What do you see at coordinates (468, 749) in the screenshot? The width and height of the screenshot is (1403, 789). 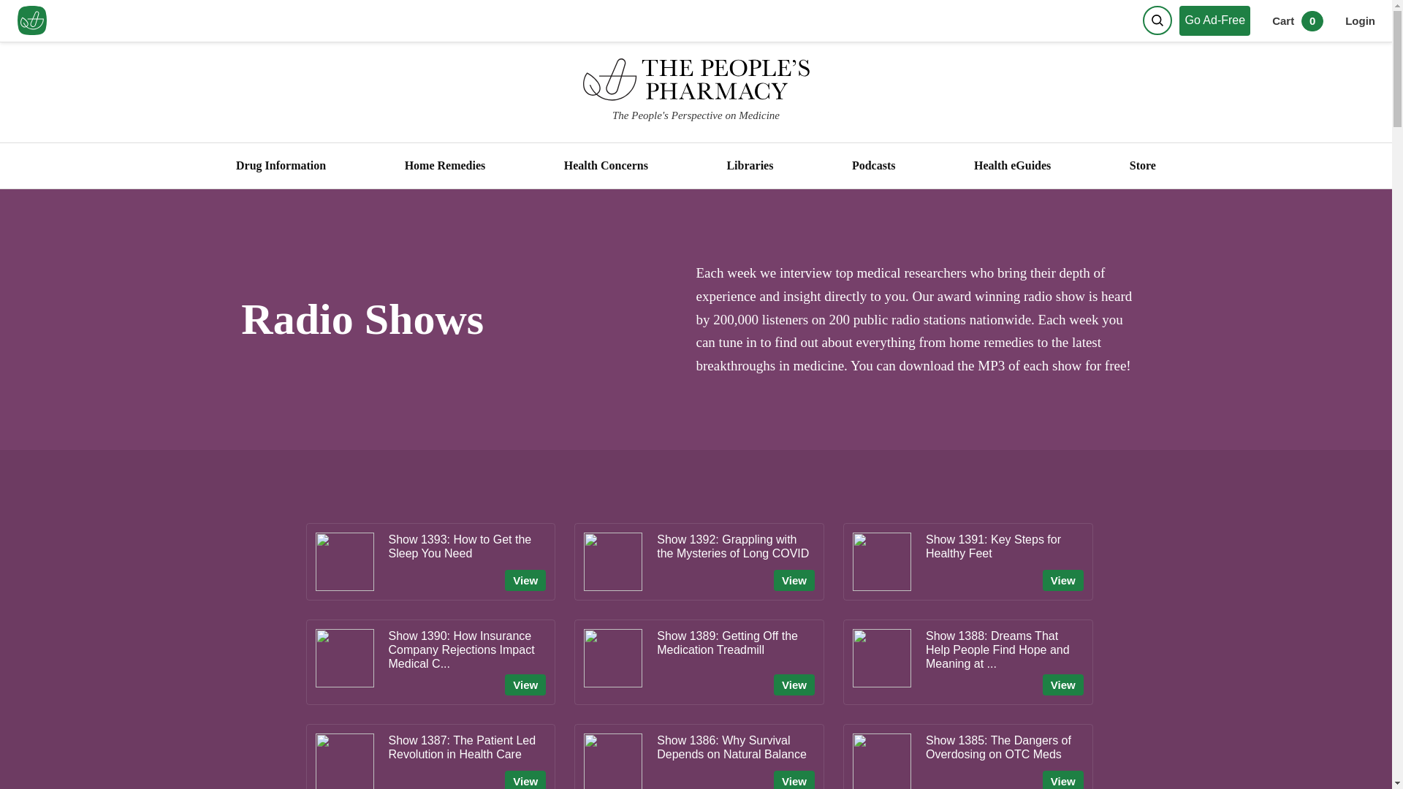 I see `Show 1387: The Patient Led Revolution in Health Care` at bounding box center [468, 749].